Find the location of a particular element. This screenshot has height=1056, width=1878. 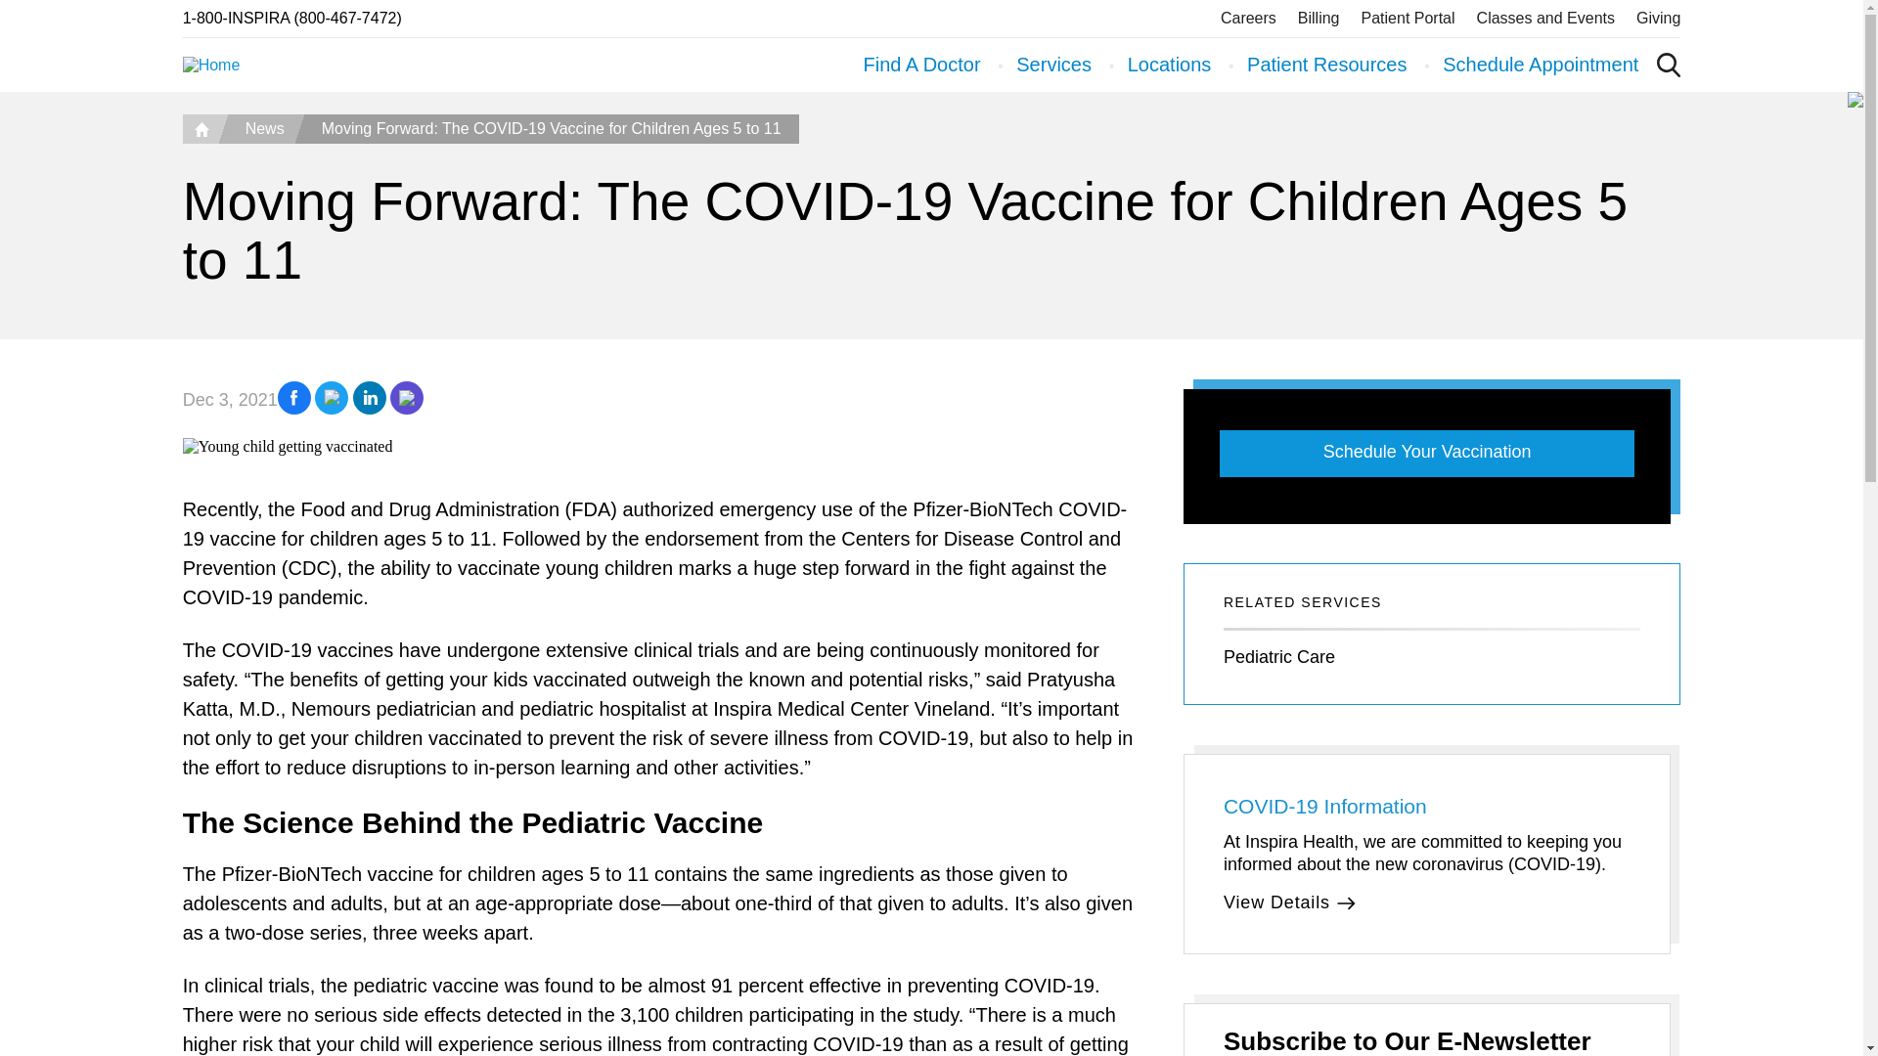

News is located at coordinates (260, 128).